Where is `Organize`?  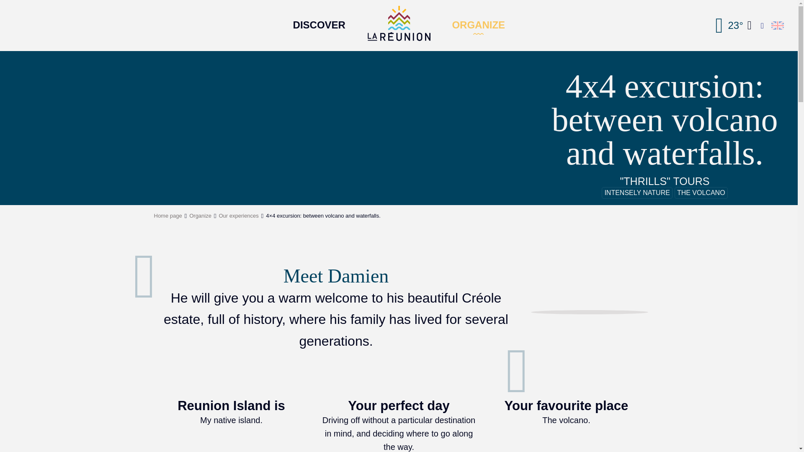 Organize is located at coordinates (200, 215).